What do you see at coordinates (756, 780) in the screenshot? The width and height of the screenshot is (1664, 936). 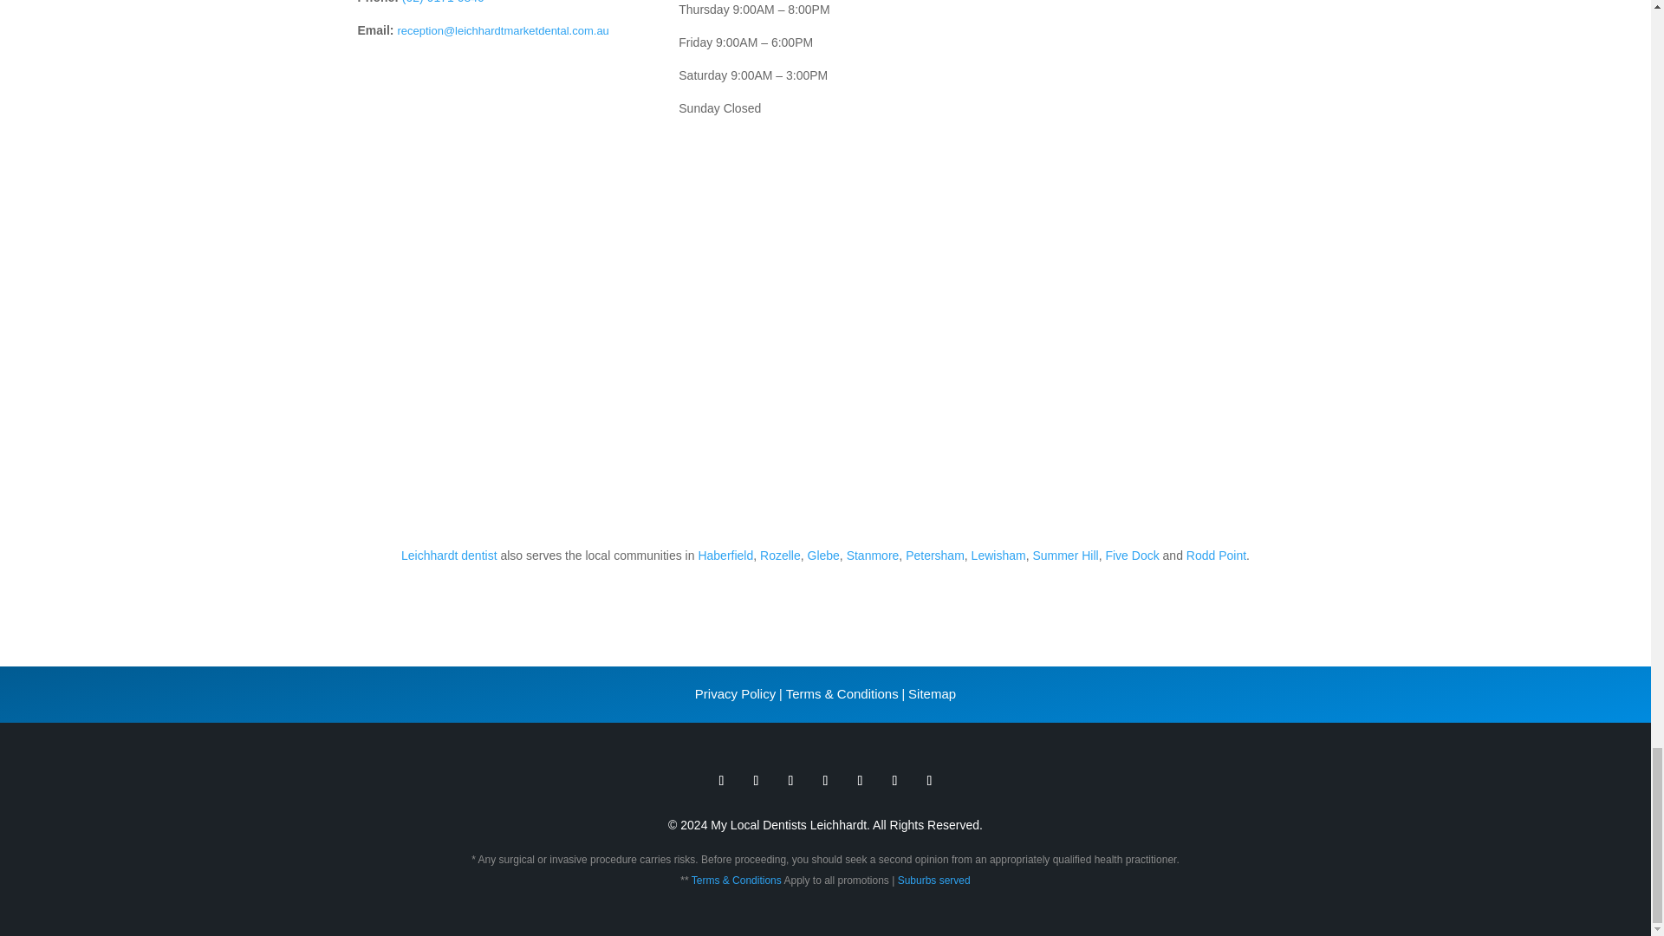 I see `Follow on X` at bounding box center [756, 780].